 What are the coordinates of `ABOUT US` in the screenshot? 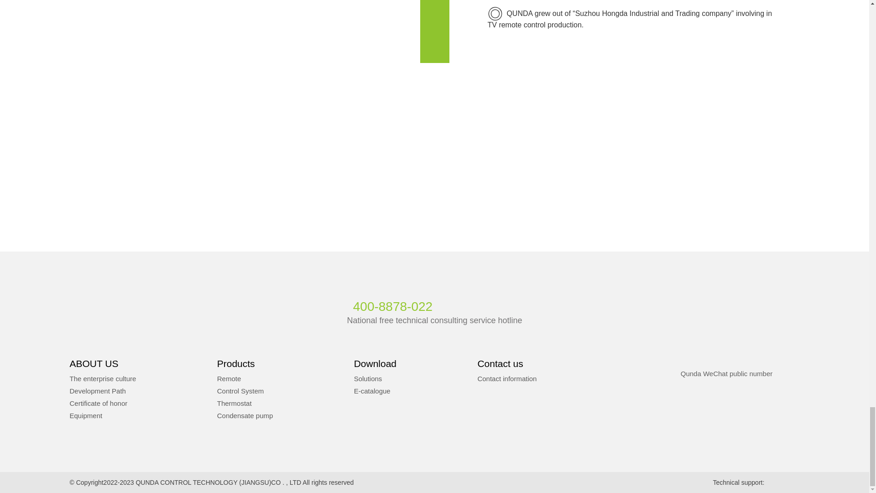 It's located at (94, 363).